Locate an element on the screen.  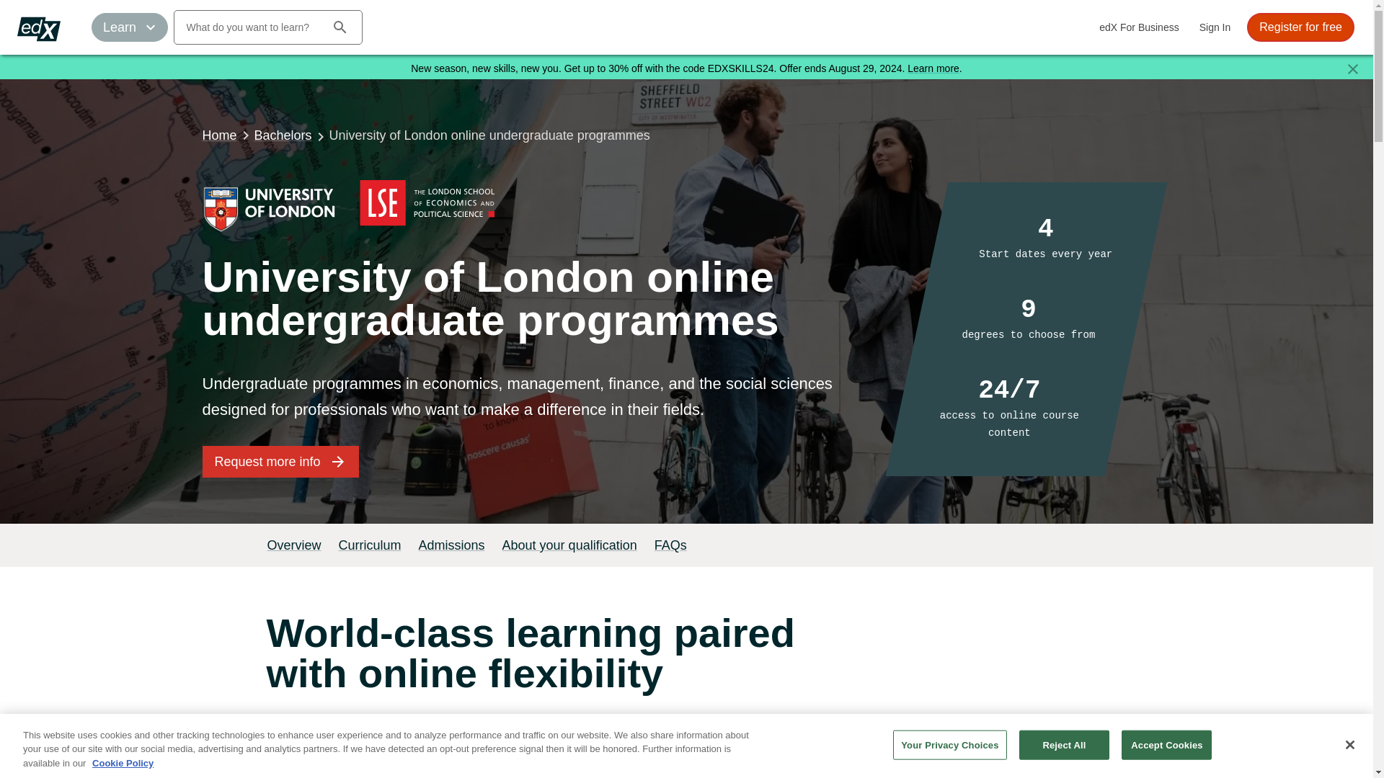
Curriculum is located at coordinates (370, 545).